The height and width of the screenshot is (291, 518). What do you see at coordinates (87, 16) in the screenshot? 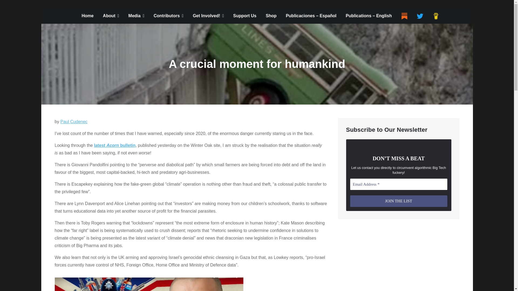
I see `Home` at bounding box center [87, 16].